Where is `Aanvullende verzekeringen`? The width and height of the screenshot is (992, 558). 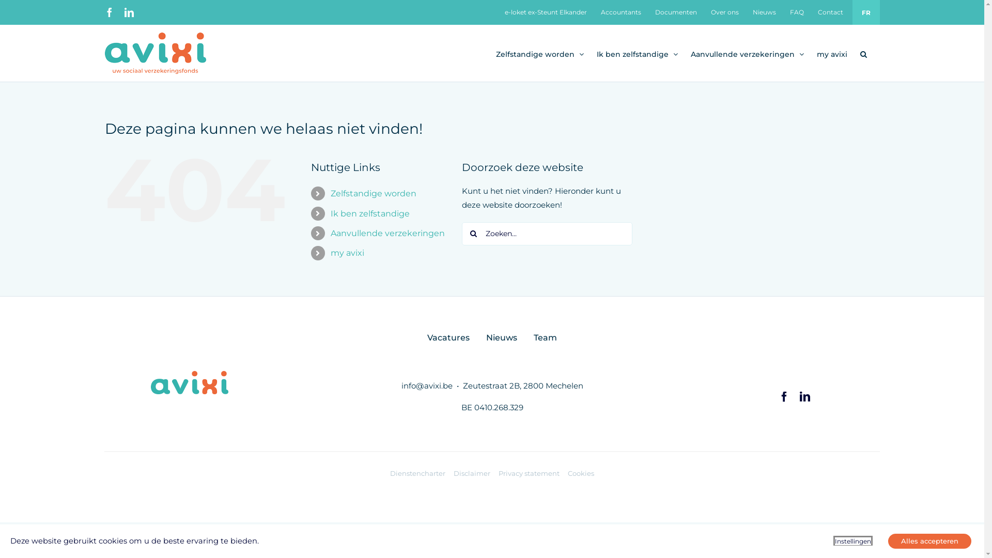 Aanvullende verzekeringen is located at coordinates (747, 53).